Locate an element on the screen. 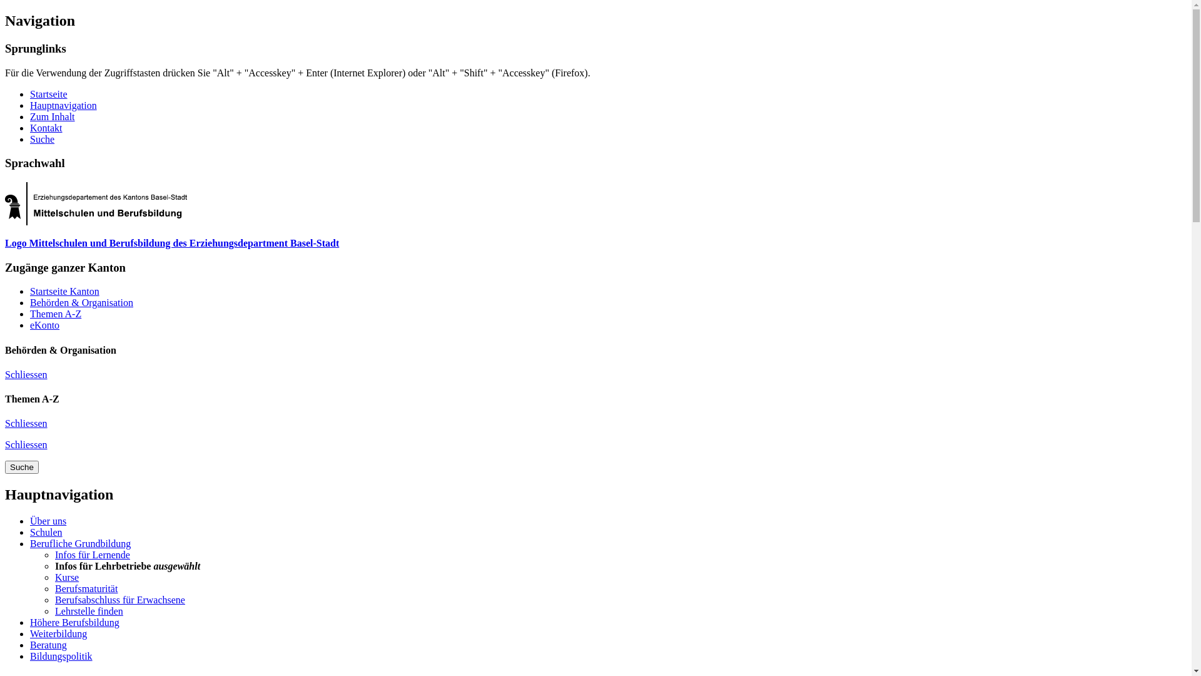  Themen A-Z is located at coordinates (56, 314).